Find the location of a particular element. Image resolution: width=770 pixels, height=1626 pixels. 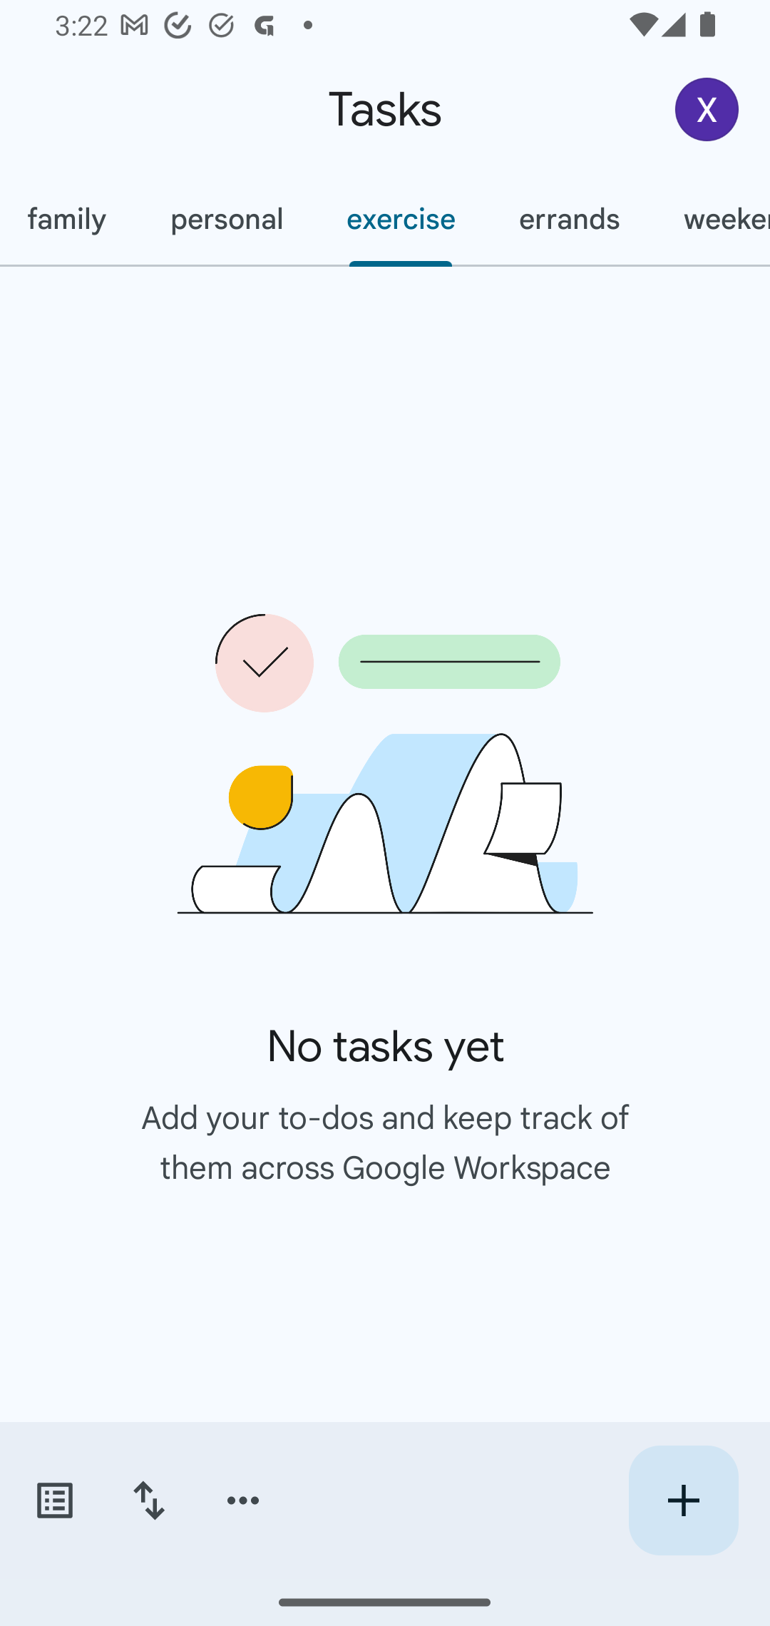

personal is located at coordinates (226, 219).